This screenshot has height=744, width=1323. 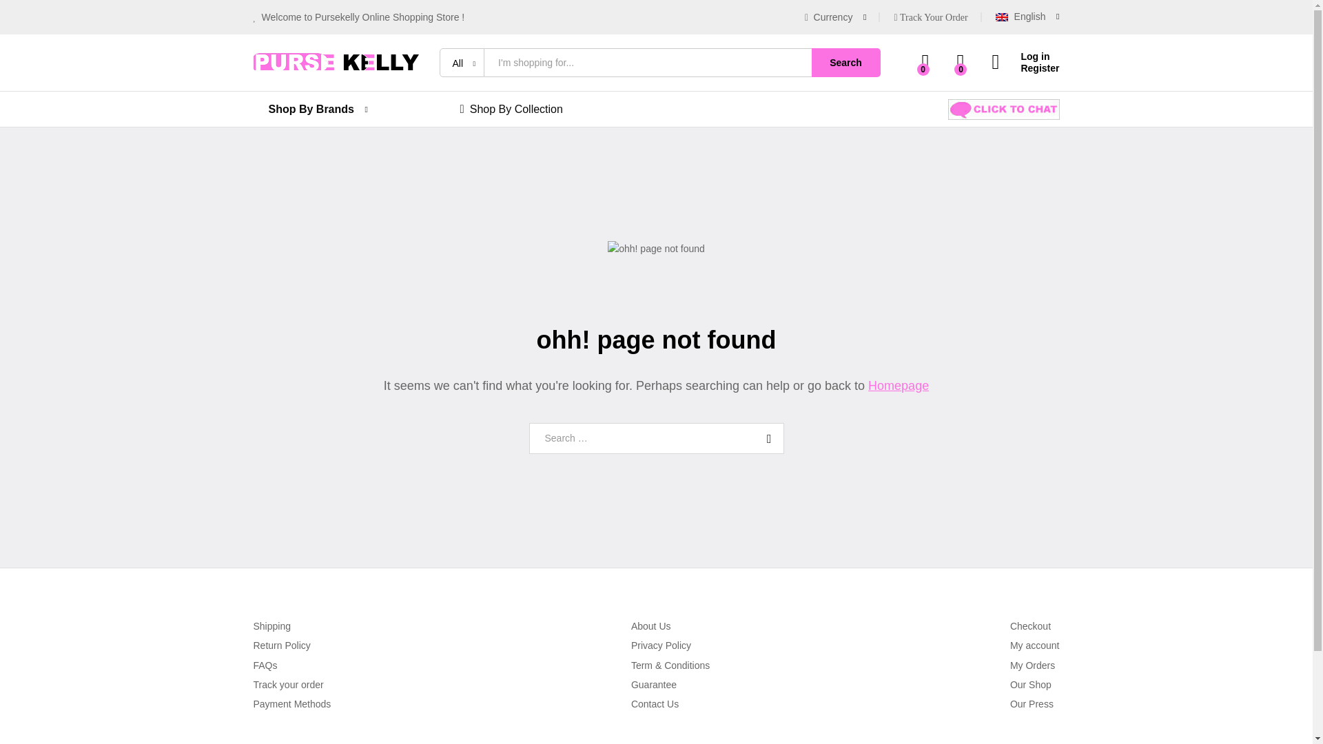 I want to click on Register, so click(x=1025, y=68).